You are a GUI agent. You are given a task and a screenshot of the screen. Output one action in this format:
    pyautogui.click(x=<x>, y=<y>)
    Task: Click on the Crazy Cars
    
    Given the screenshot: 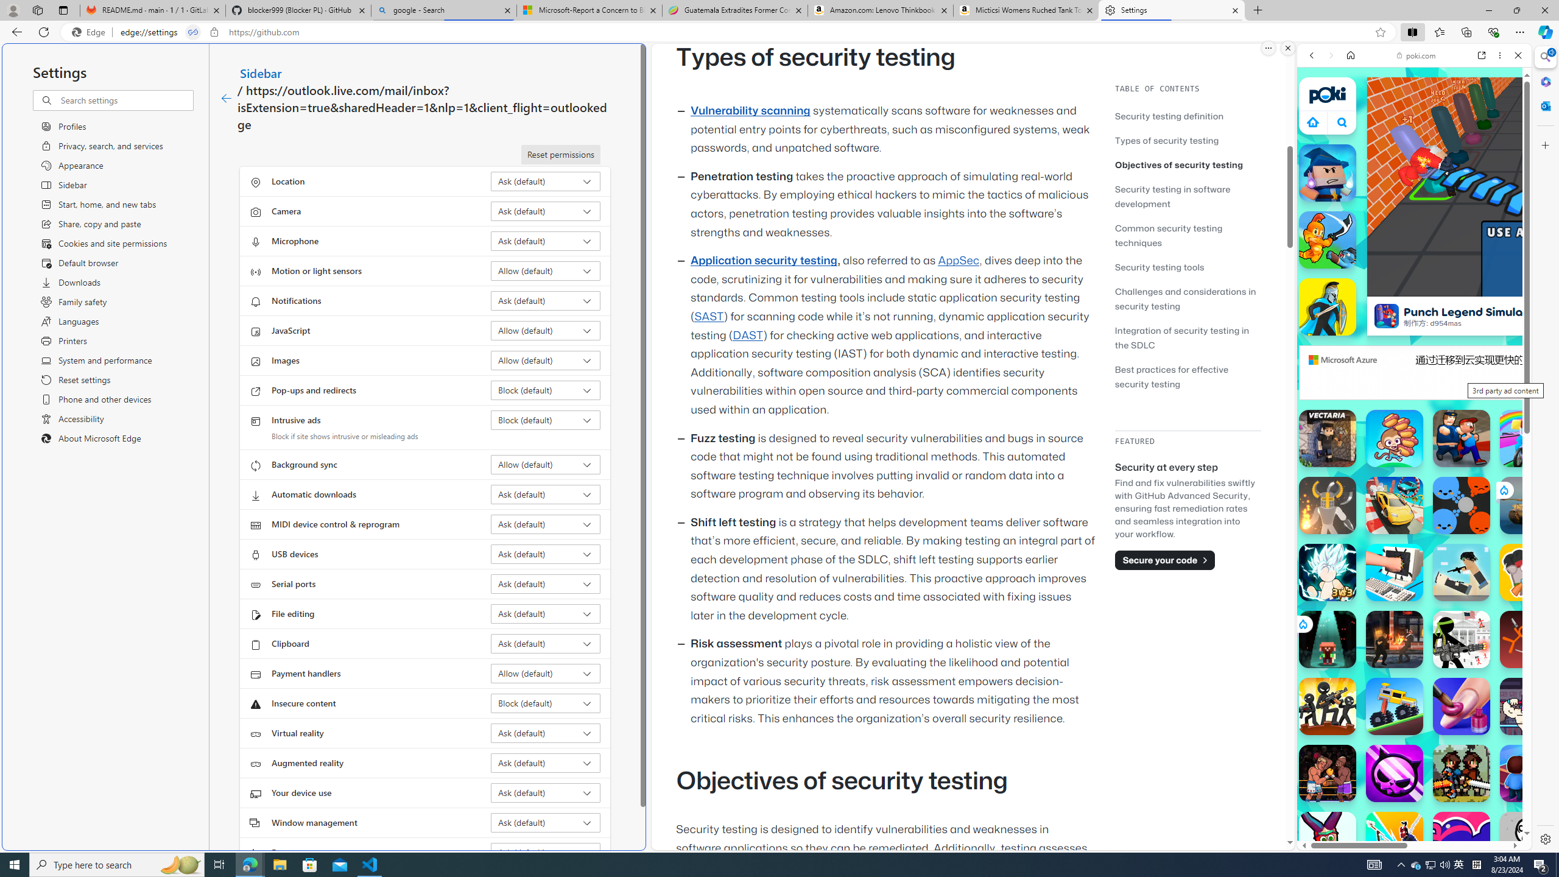 What is the action you would take?
    pyautogui.click(x=1520, y=615)
    